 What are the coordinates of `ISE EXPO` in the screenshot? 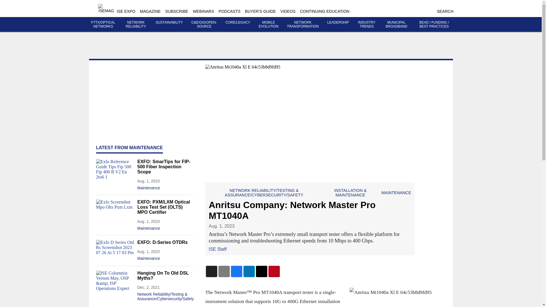 It's located at (126, 11).